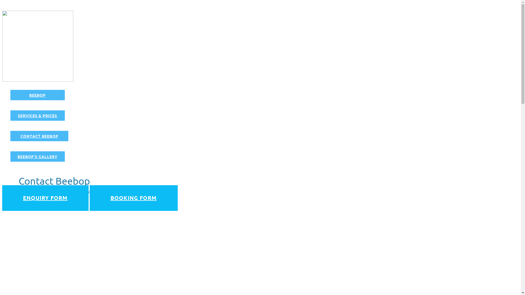  Describe the element at coordinates (134, 198) in the screenshot. I see `BOOKING FORM` at that location.